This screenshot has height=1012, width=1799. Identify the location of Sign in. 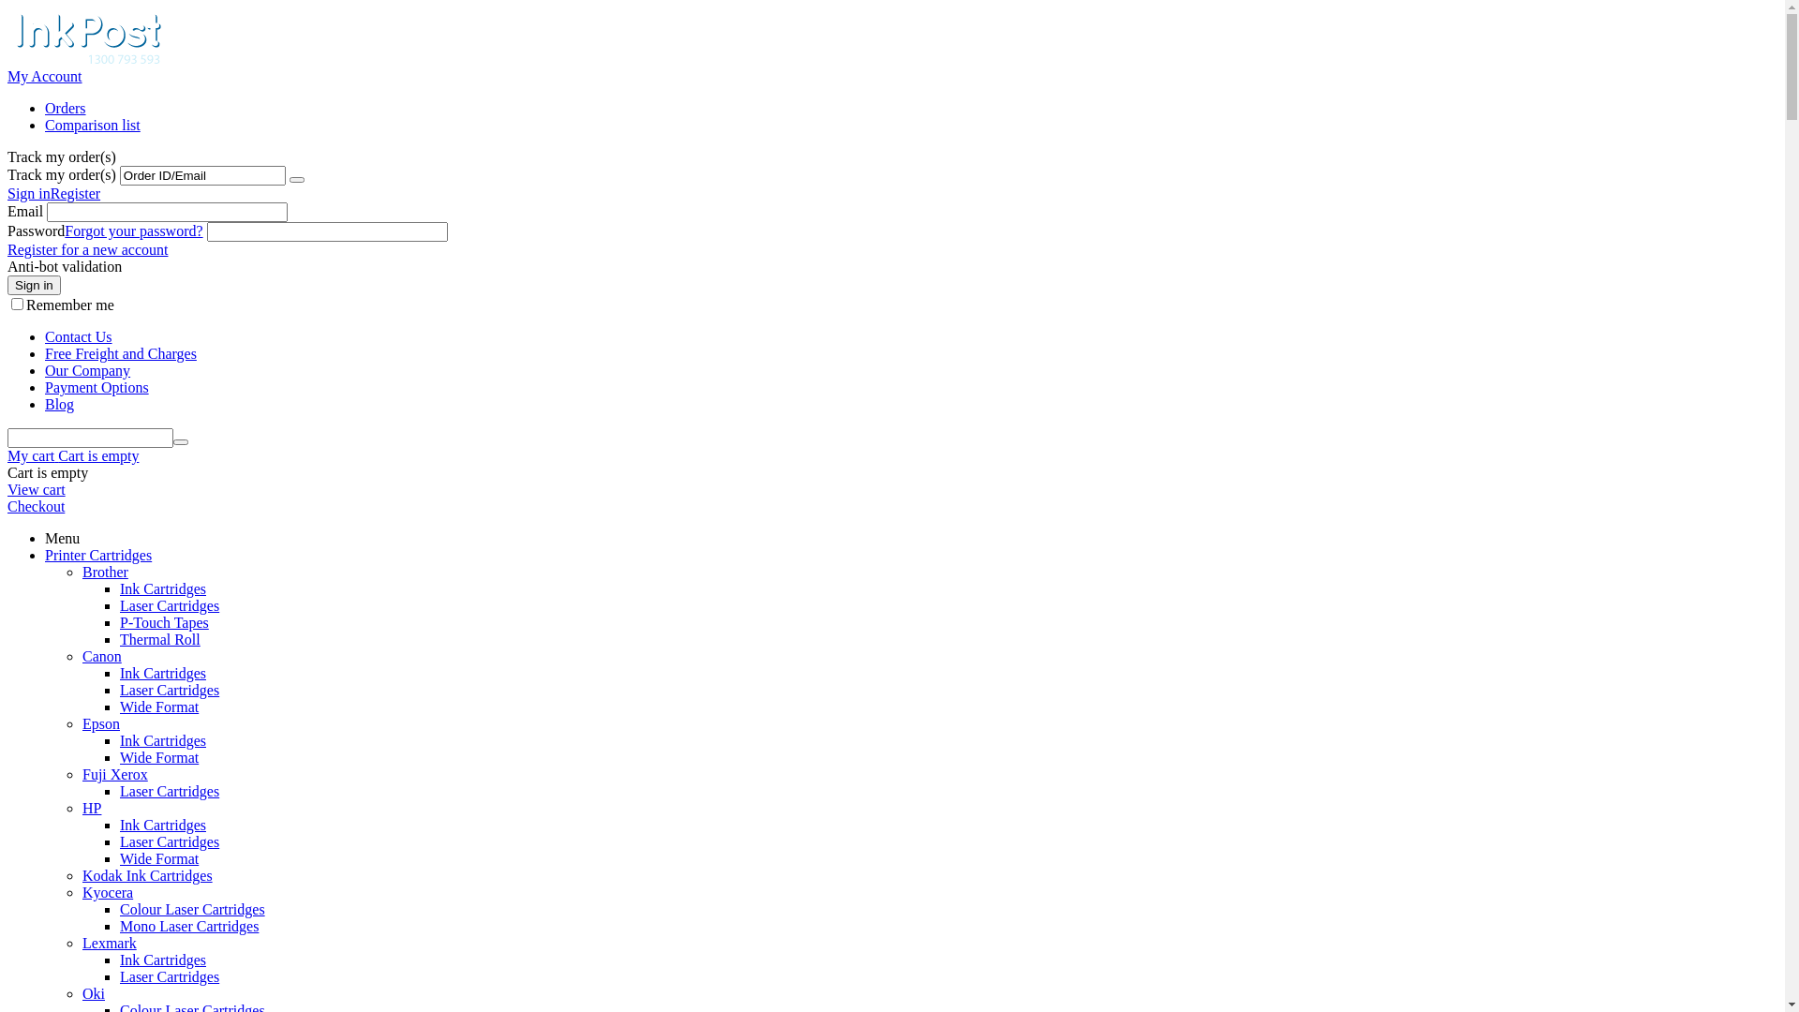
(29, 193).